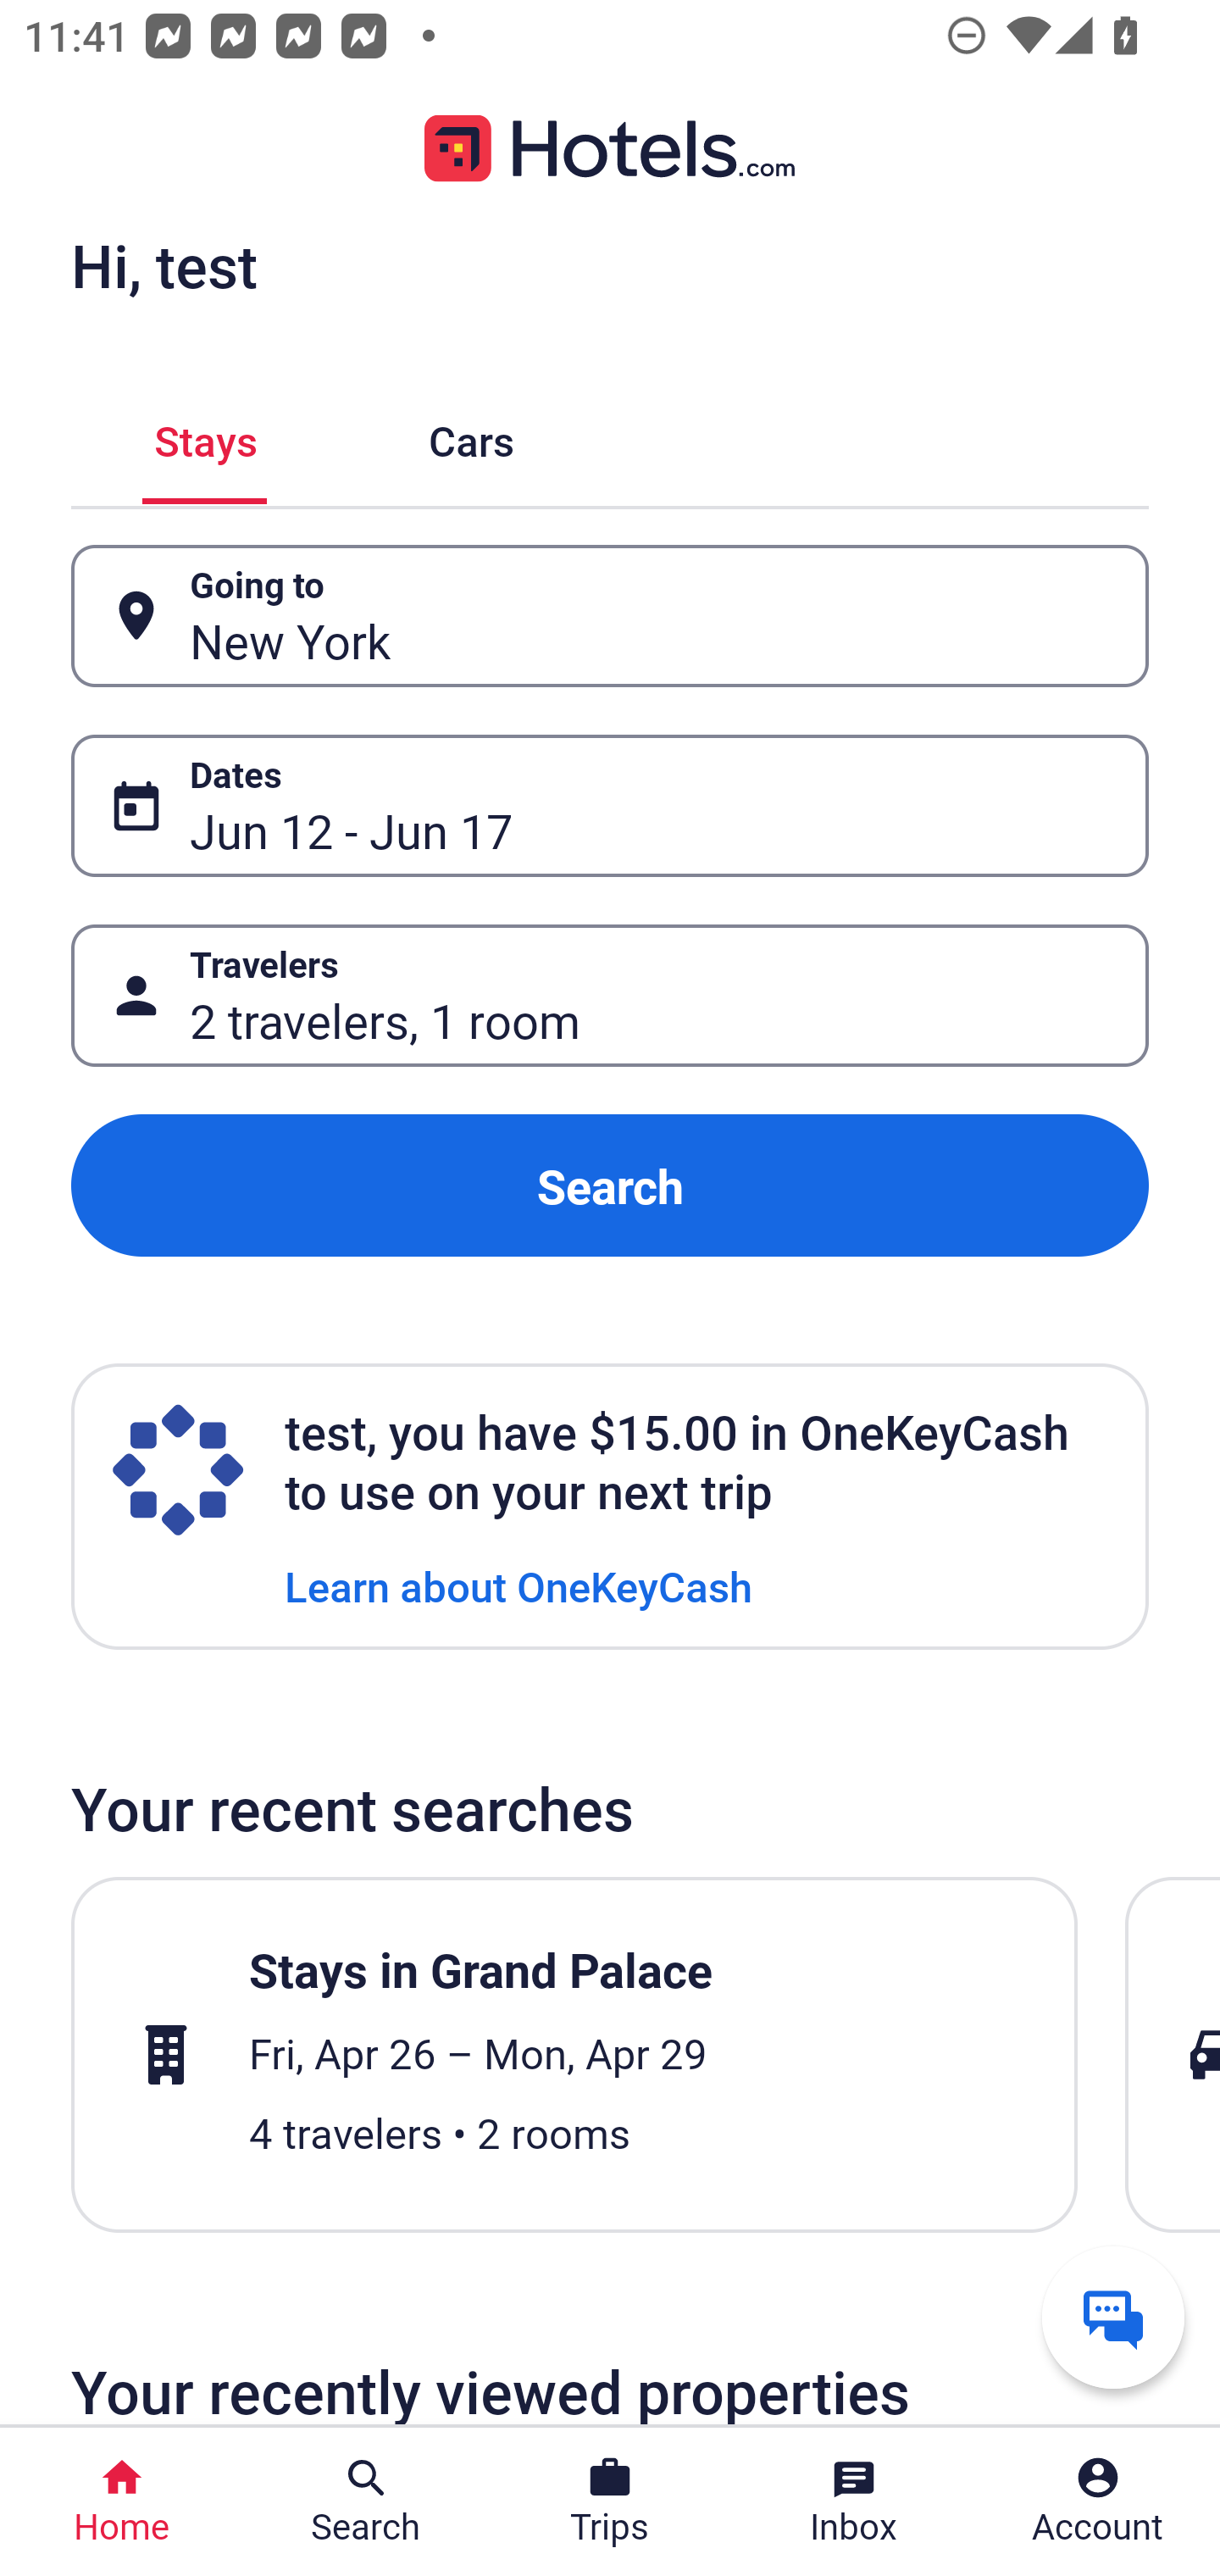 The height and width of the screenshot is (2576, 1220). Describe the element at coordinates (610, 2501) in the screenshot. I see `Trips Trips Button` at that location.